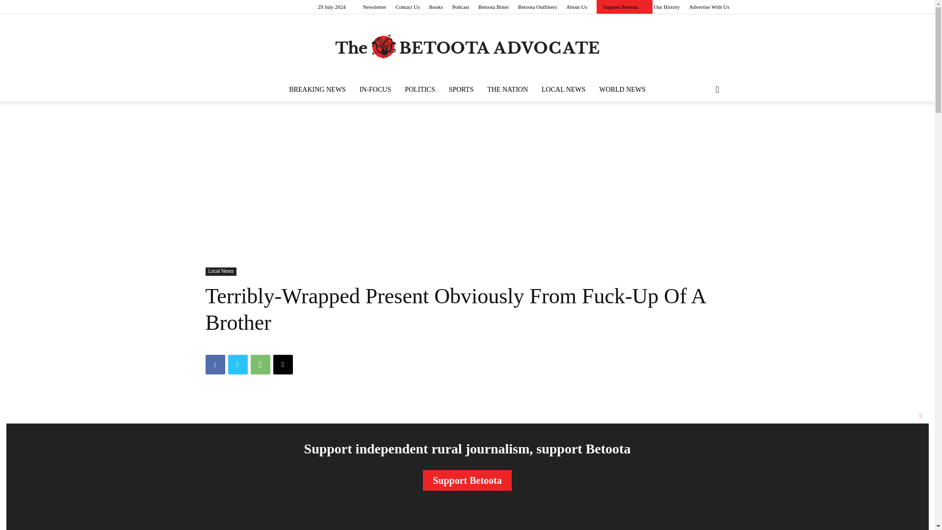  What do you see at coordinates (494, 7) in the screenshot?
I see `Betoota Bitter` at bounding box center [494, 7].